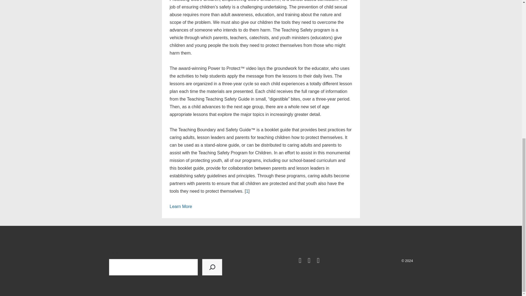  Describe the element at coordinates (301, 261) in the screenshot. I see `facebook` at that location.